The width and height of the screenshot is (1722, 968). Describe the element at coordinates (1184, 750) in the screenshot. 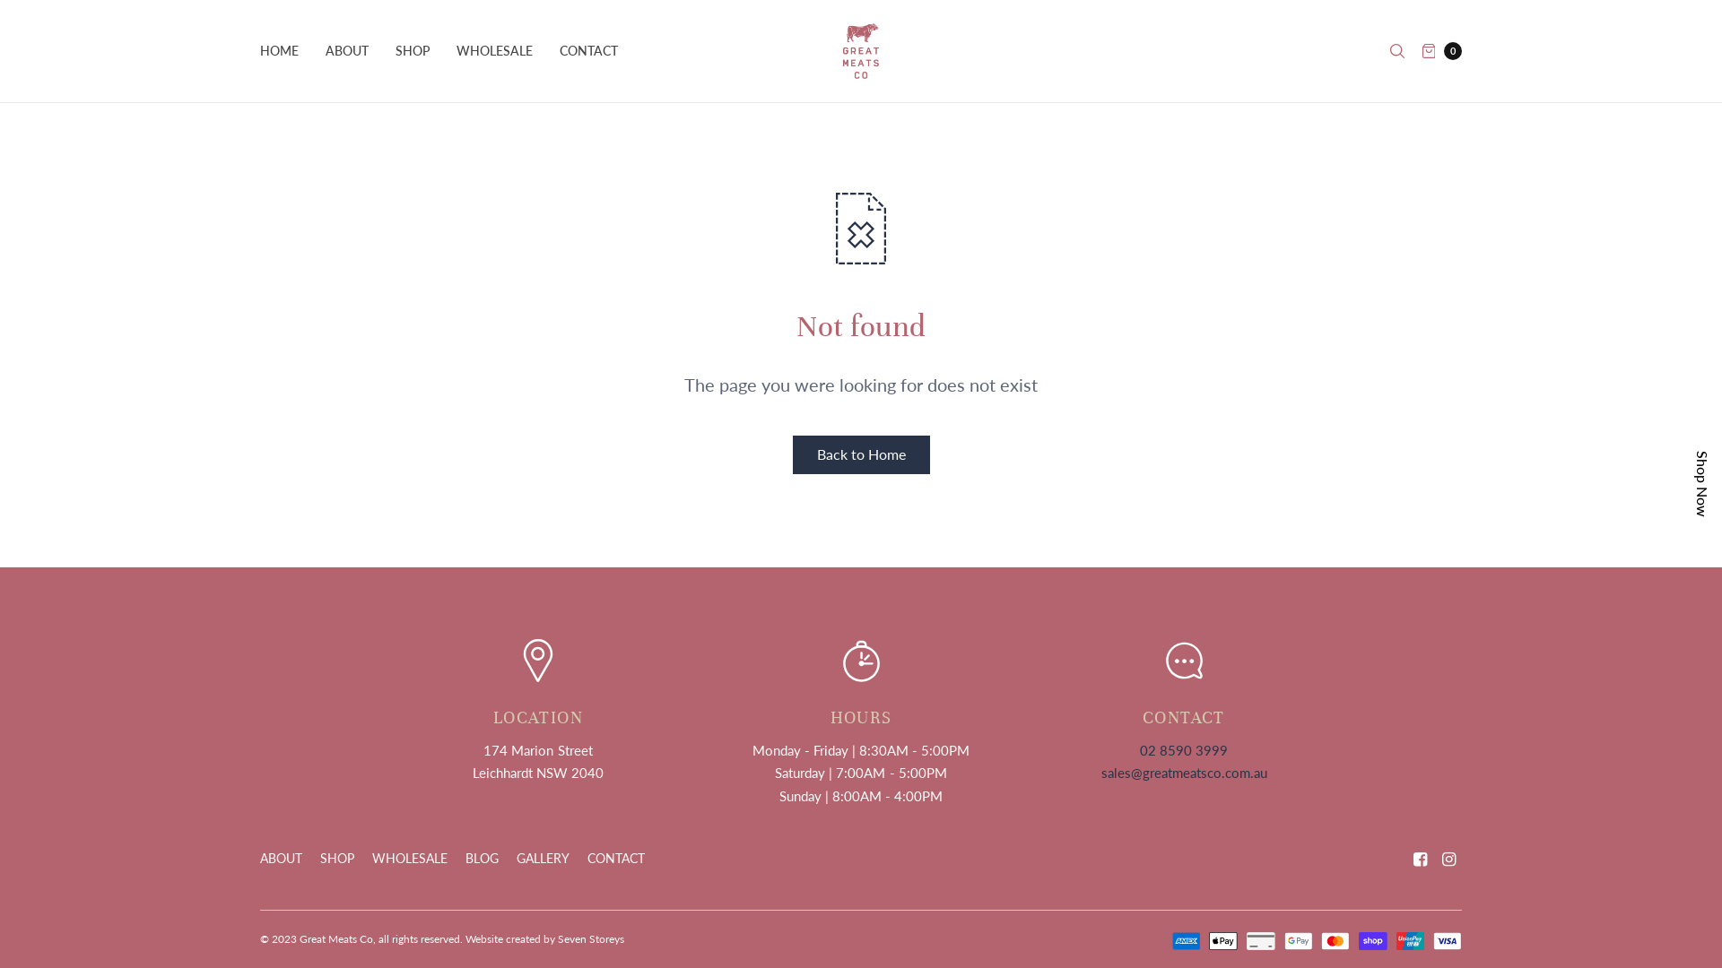

I see `02 8590 3999` at that location.